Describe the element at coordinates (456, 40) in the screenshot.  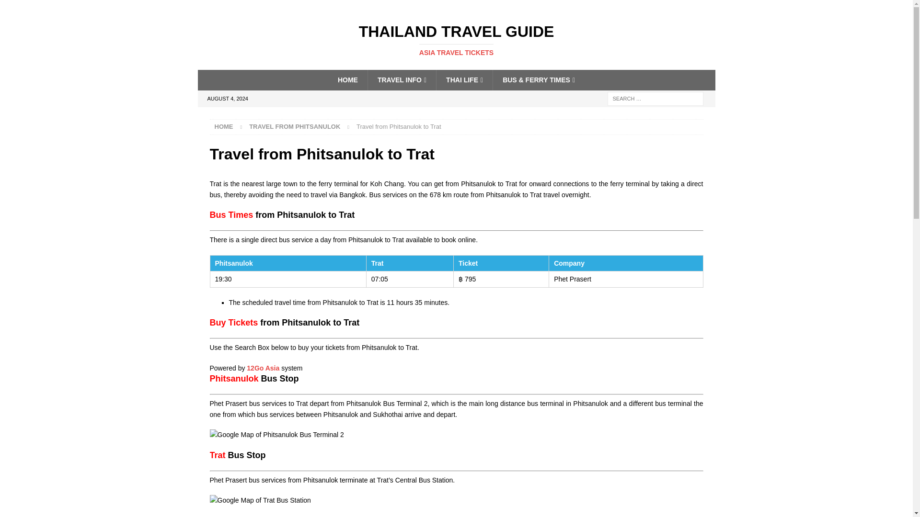
I see `Home` at that location.